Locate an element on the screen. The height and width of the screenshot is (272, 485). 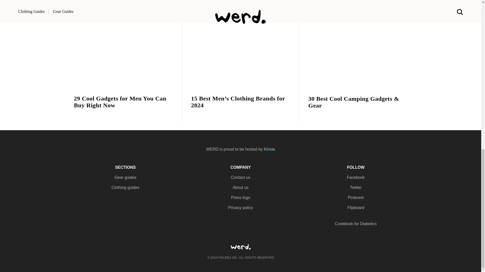
Twitter is located at coordinates (356, 187).